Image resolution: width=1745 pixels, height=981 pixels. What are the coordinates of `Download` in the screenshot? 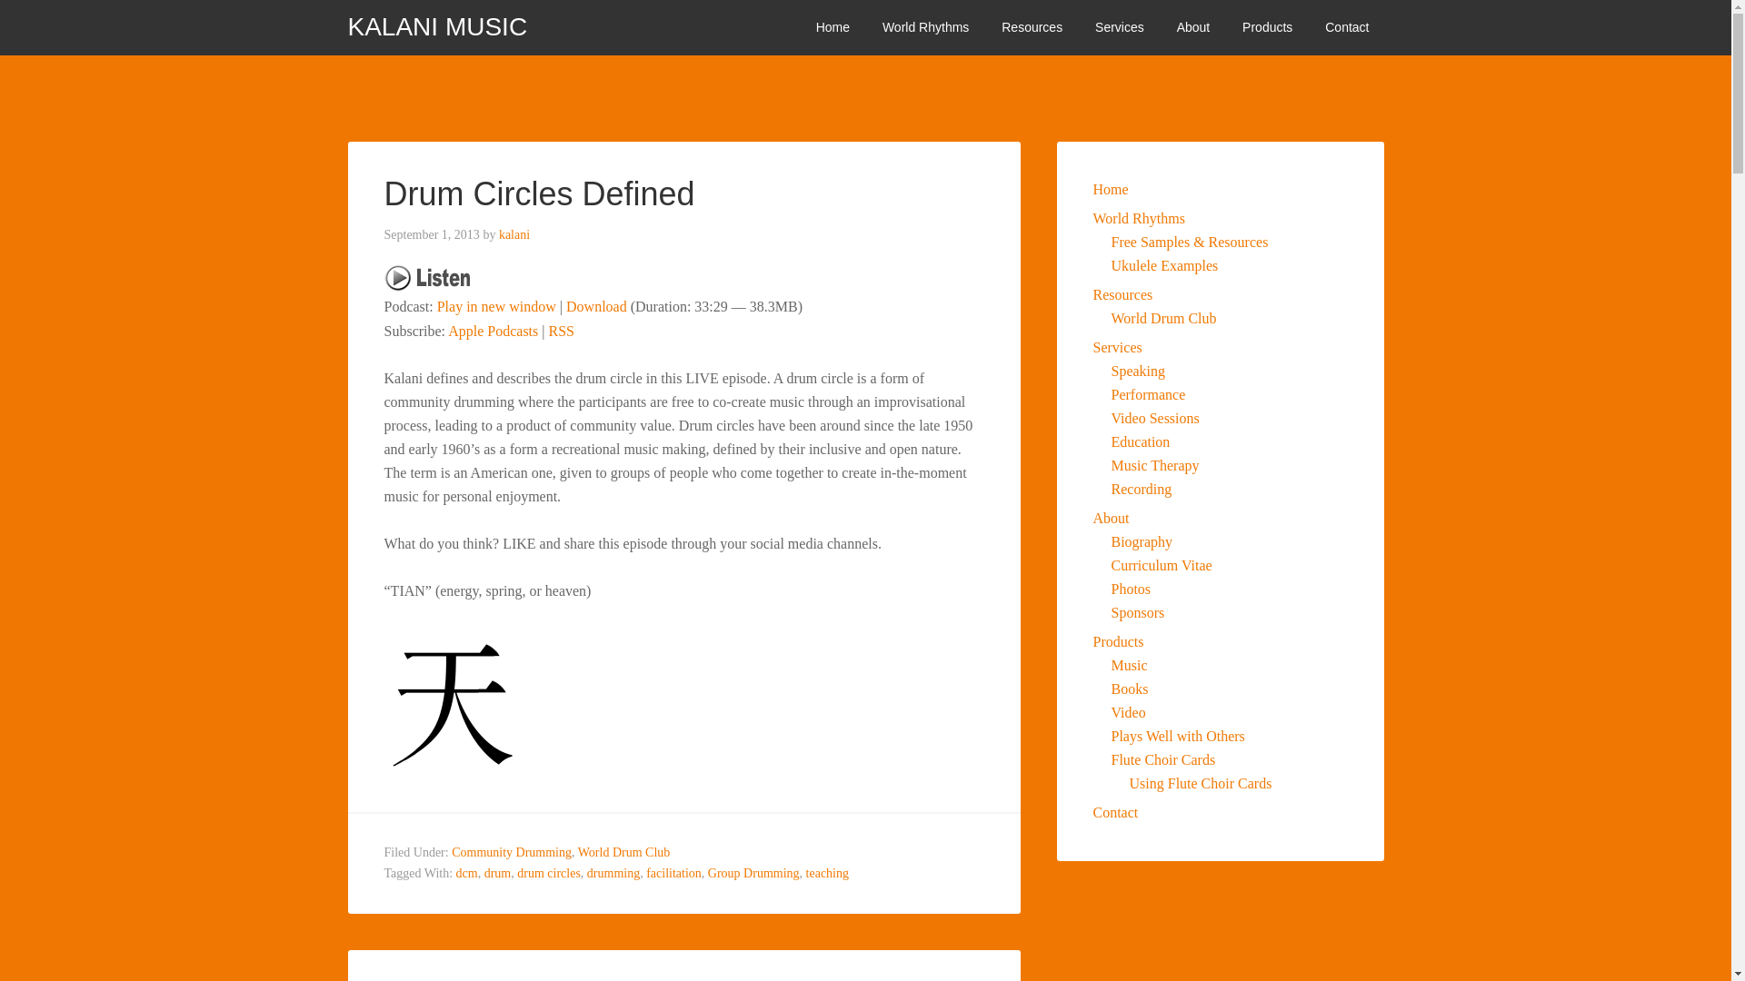 It's located at (596, 306).